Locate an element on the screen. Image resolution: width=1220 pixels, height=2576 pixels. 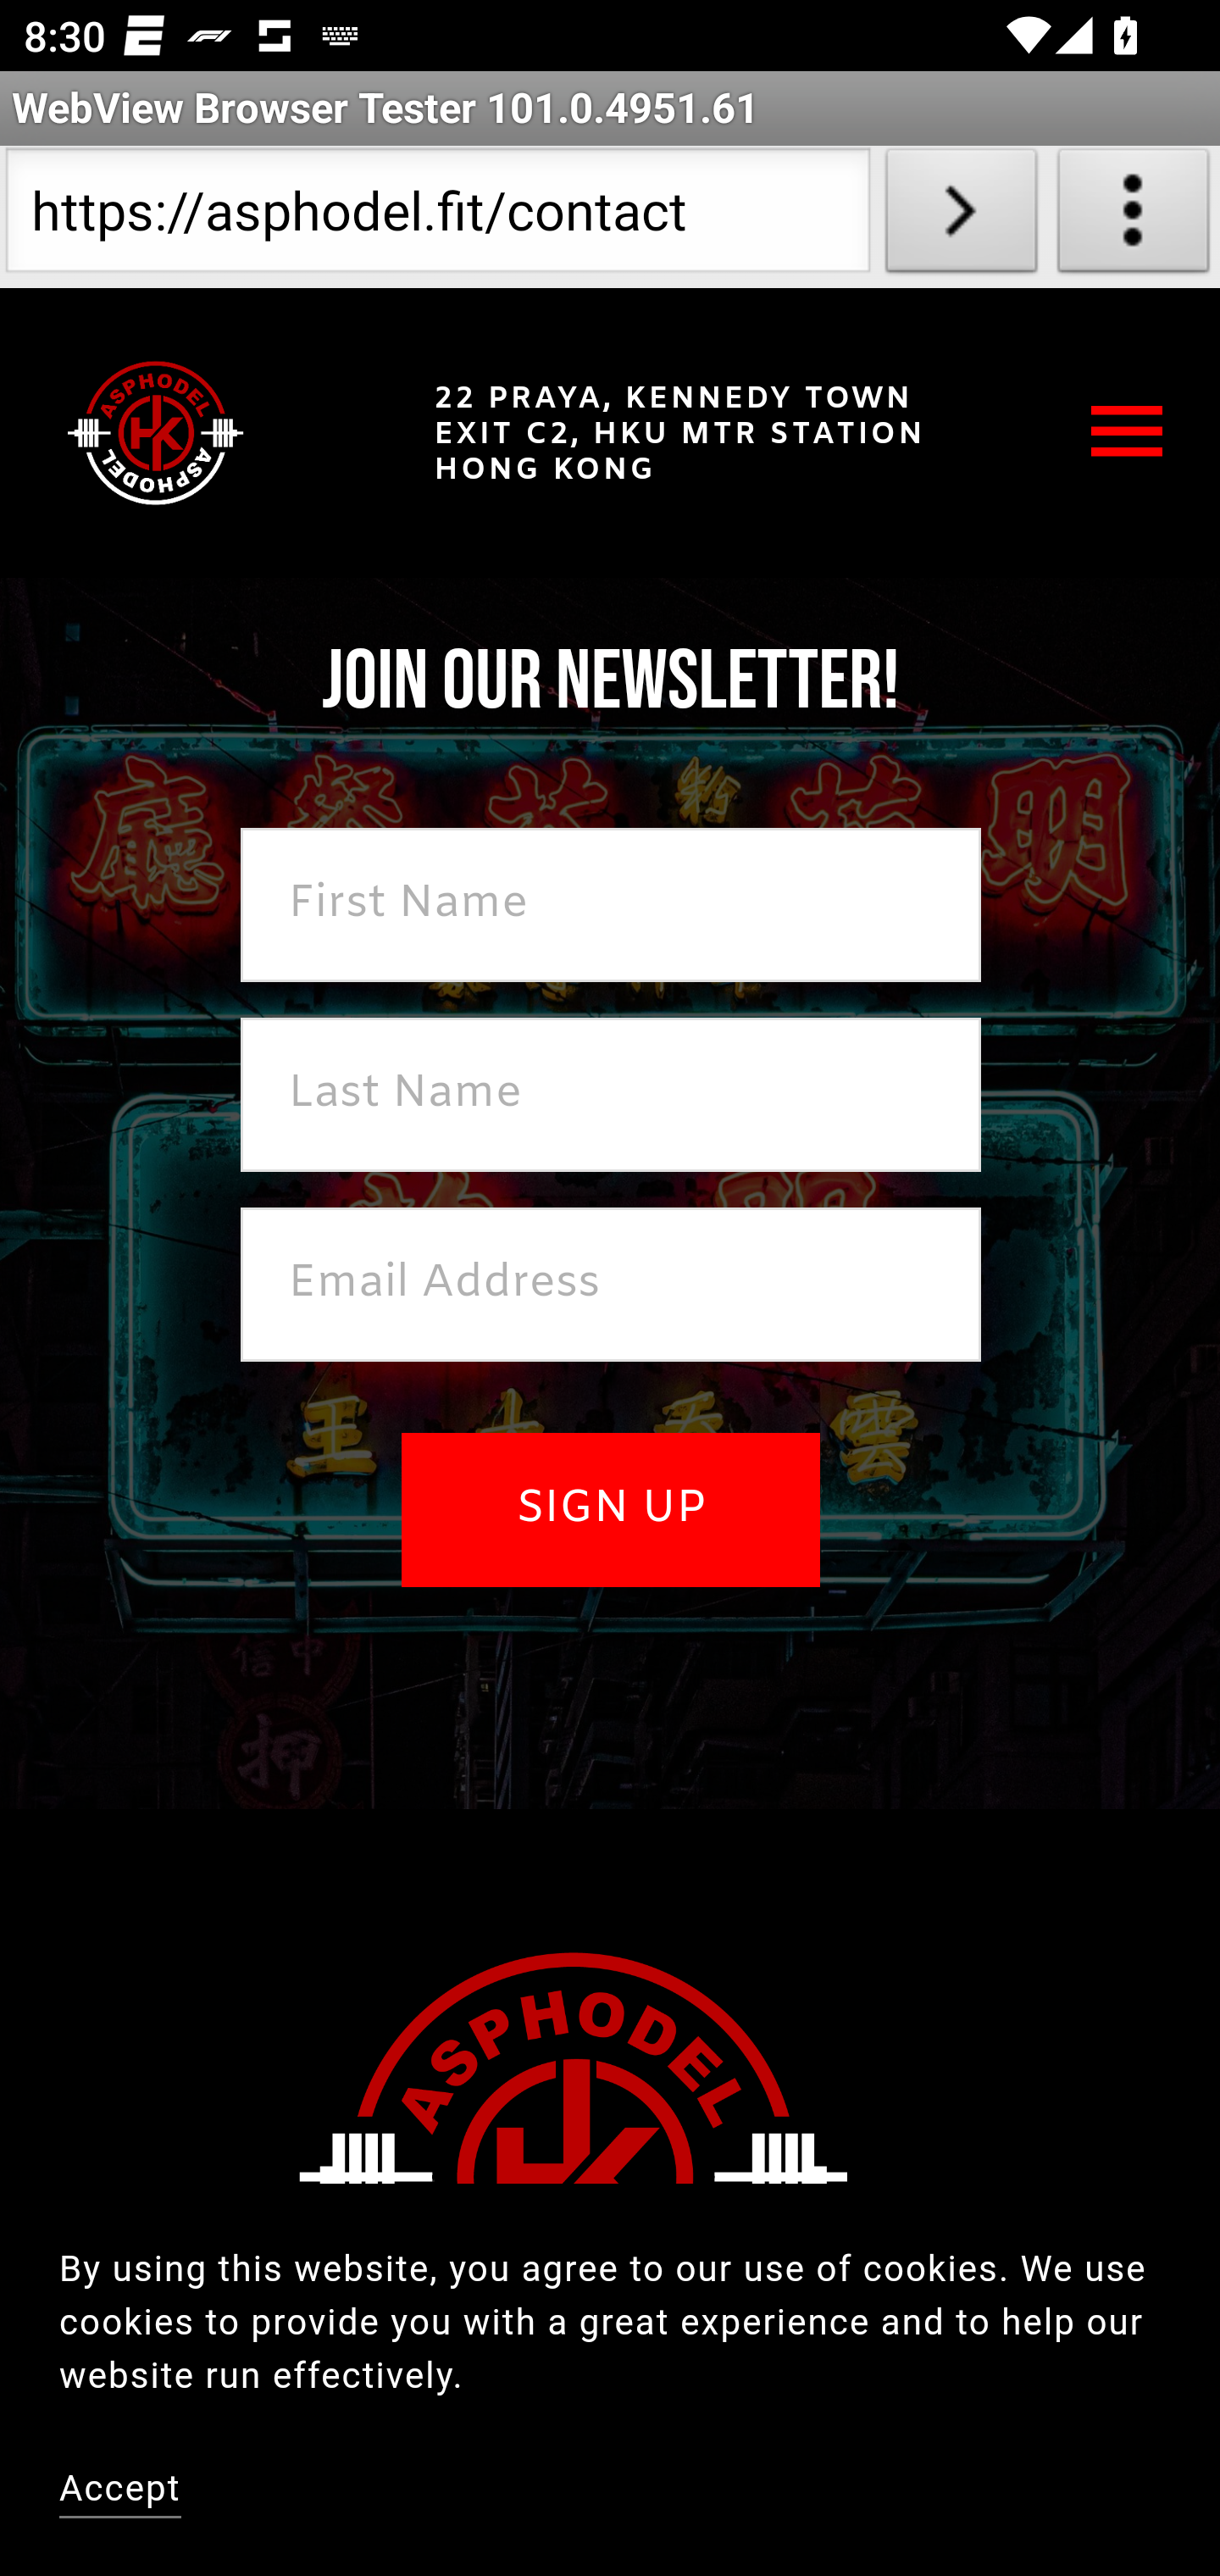
Asphodel Fitness is located at coordinates (156, 432).